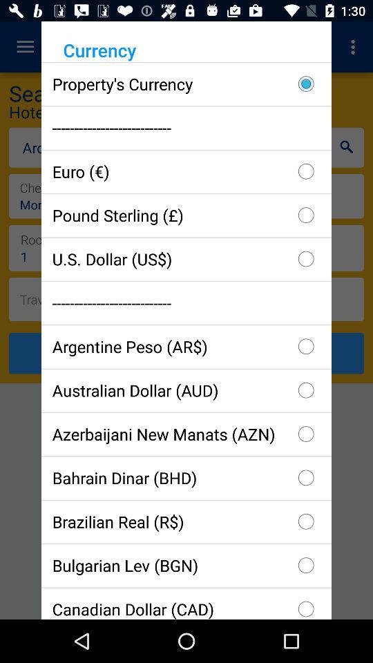 The image size is (373, 663). Describe the element at coordinates (186, 258) in the screenshot. I see `jump until u s dollar` at that location.